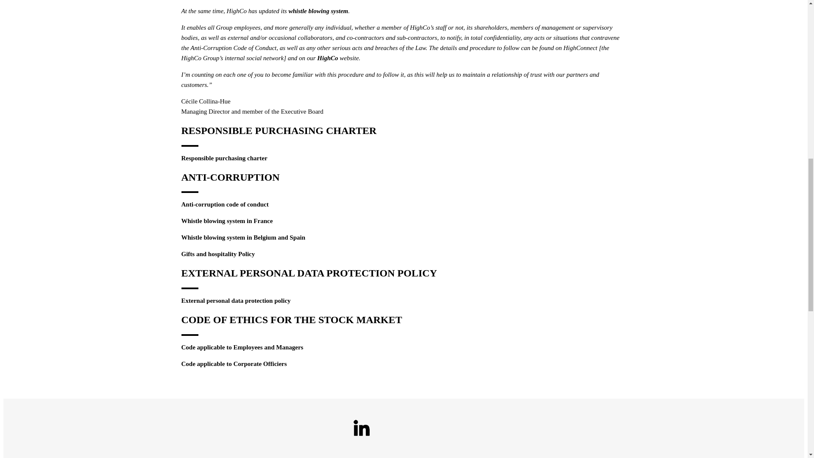  Describe the element at coordinates (327, 58) in the screenshot. I see `HighCo` at that location.